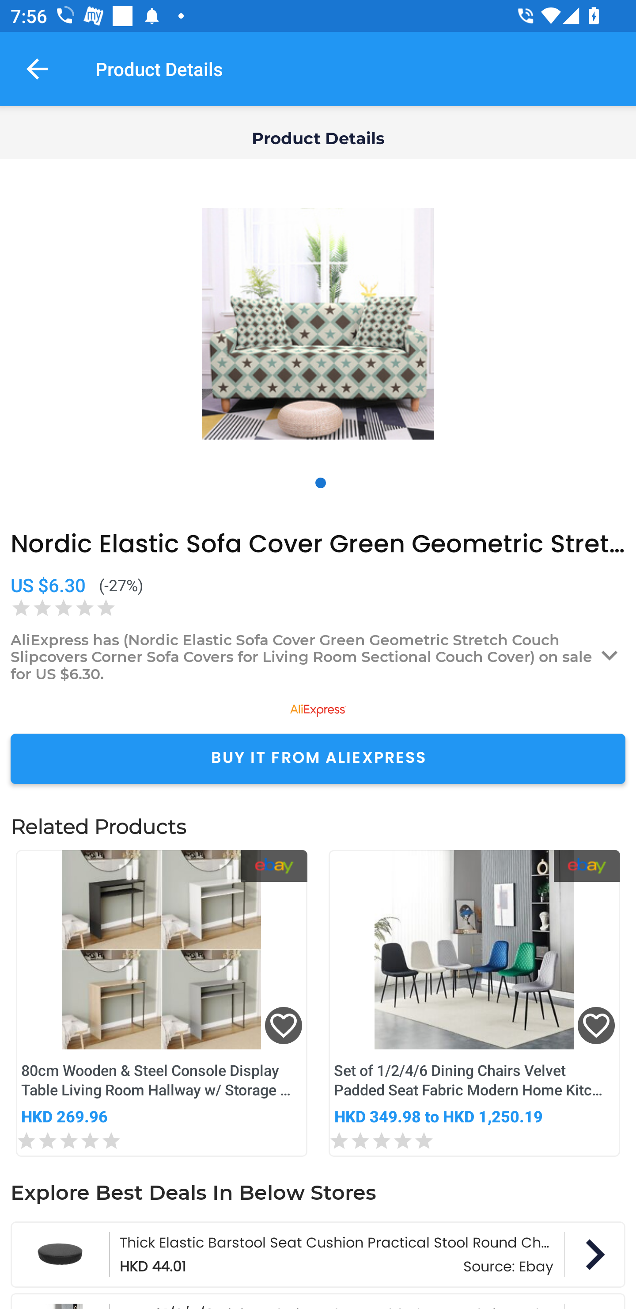 The height and width of the screenshot is (1309, 636). I want to click on Navigate up, so click(37, 69).